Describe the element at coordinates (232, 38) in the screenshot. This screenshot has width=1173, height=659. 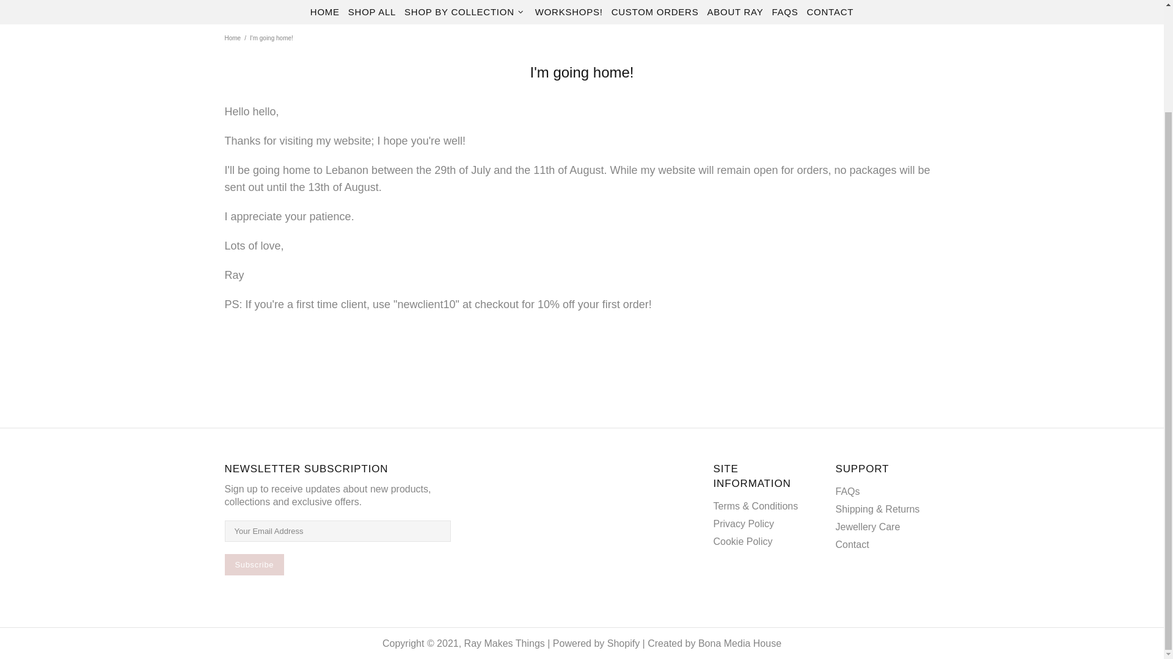
I see `Home` at that location.